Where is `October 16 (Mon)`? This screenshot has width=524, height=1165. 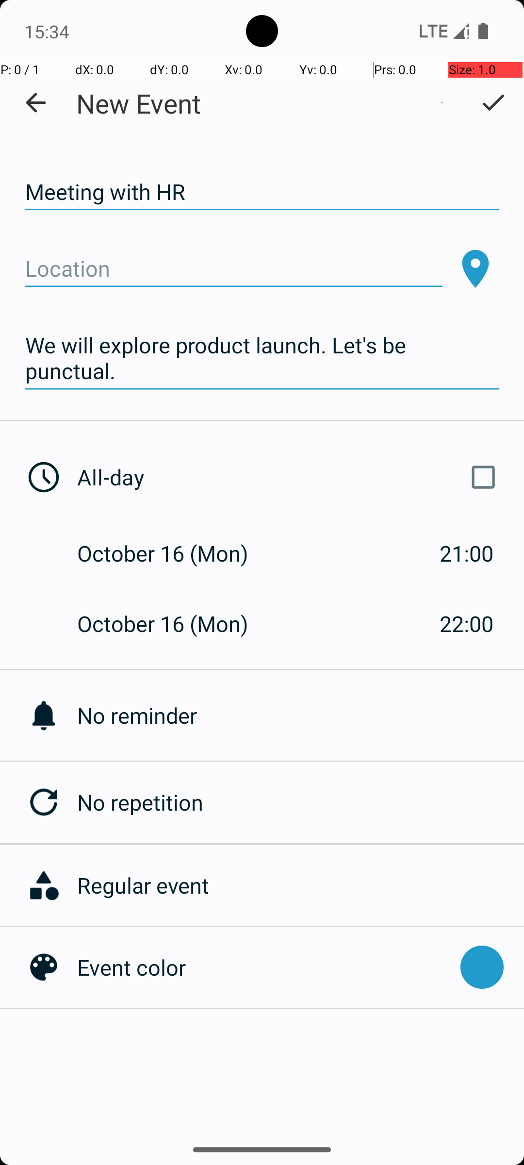
October 16 (Mon) is located at coordinates (173, 553).